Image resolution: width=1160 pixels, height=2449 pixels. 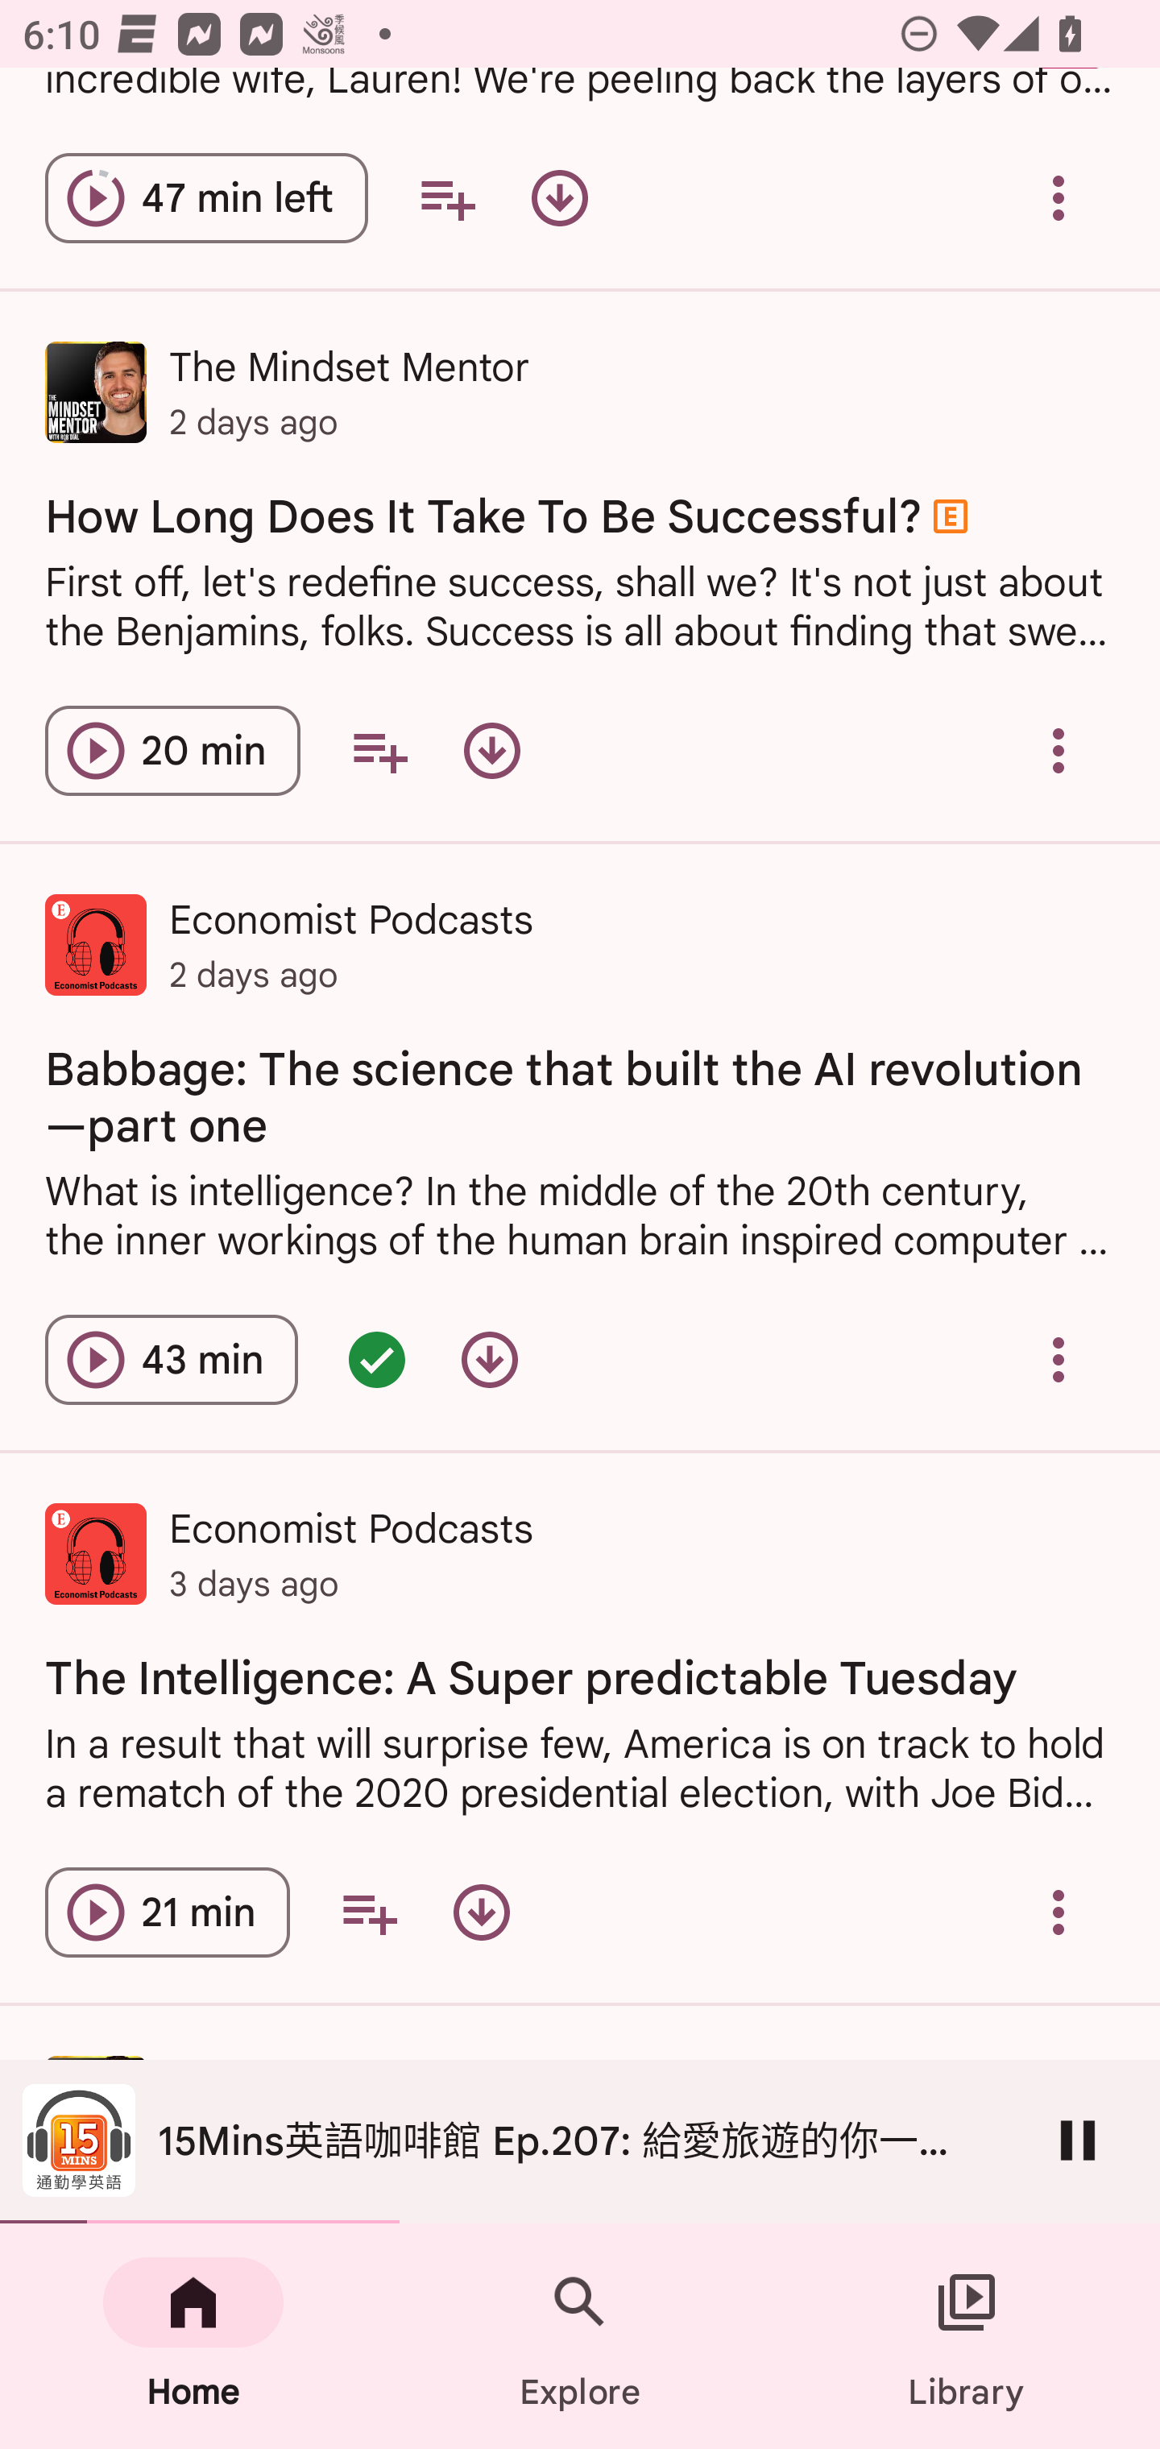 What do you see at coordinates (1058, 1912) in the screenshot?
I see `Overflow menu` at bounding box center [1058, 1912].